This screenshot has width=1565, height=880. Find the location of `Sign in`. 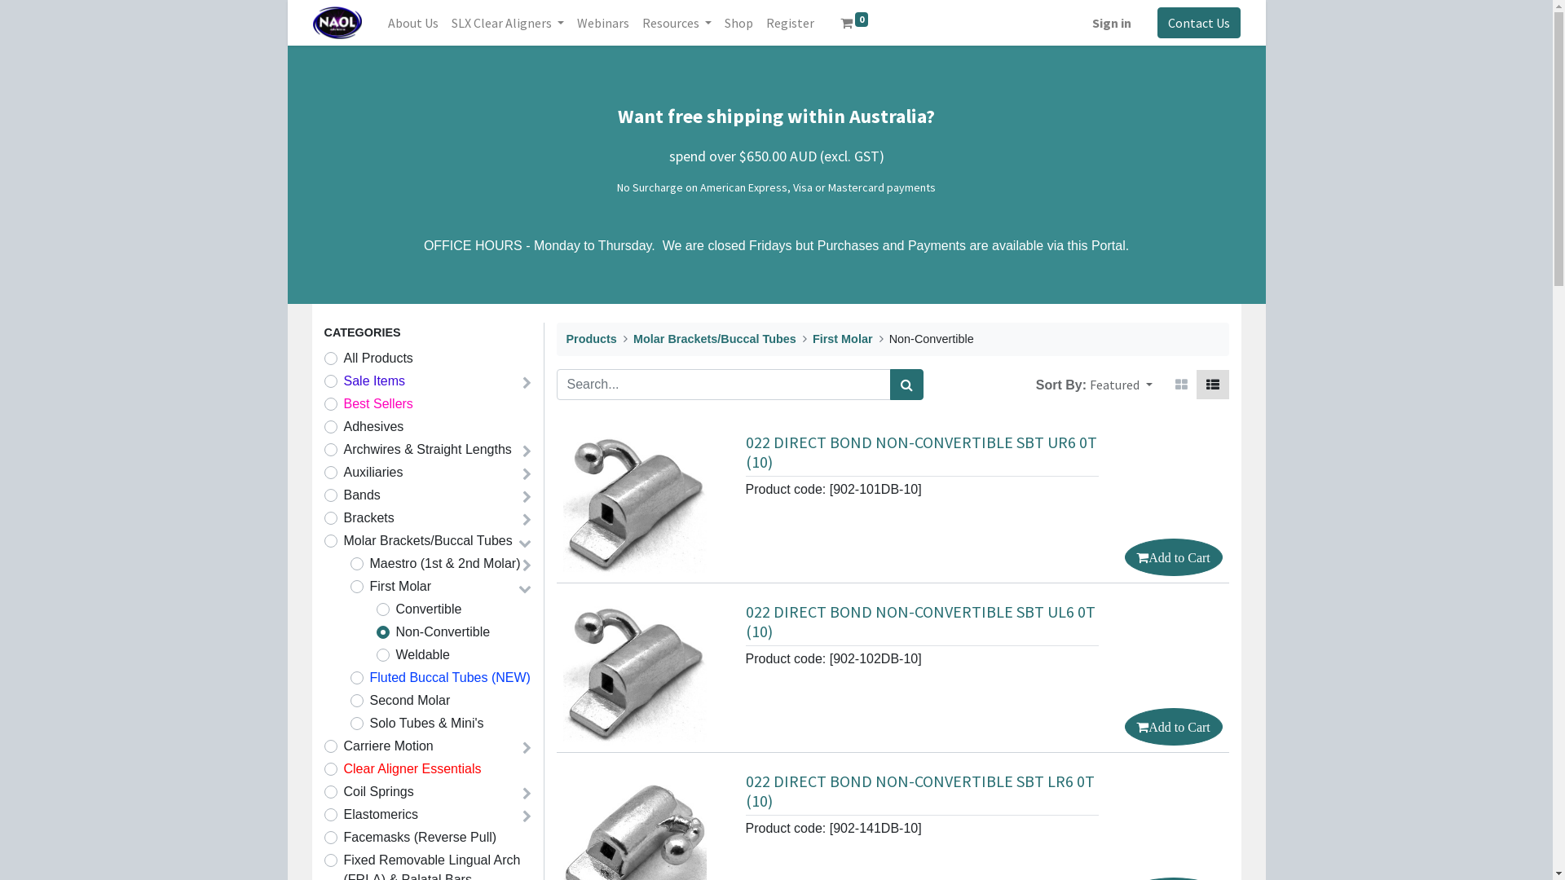

Sign in is located at coordinates (1112, 23).